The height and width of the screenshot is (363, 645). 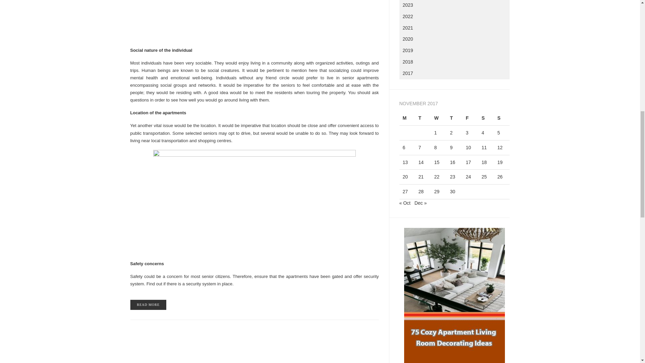 What do you see at coordinates (148, 305) in the screenshot?
I see `READ MORE` at bounding box center [148, 305].